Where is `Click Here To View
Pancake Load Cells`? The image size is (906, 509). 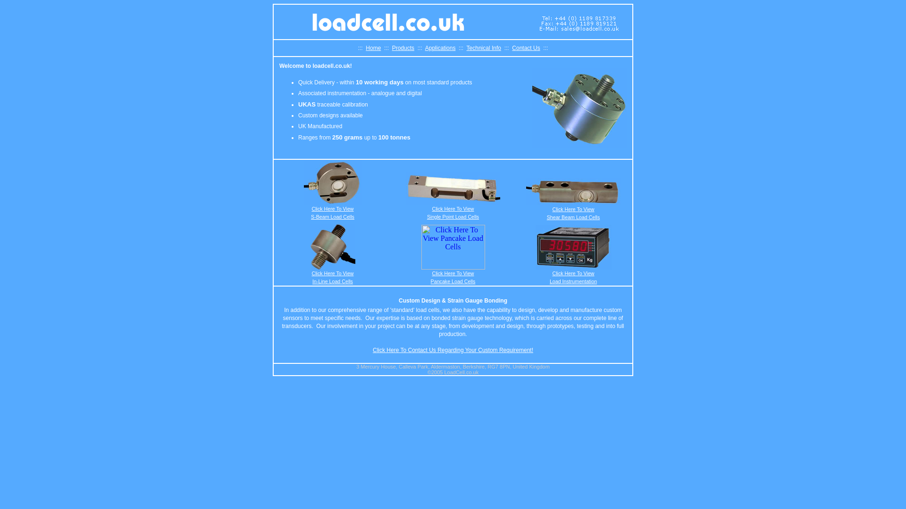
Click Here To View
Pancake Load Cells is located at coordinates (453, 277).